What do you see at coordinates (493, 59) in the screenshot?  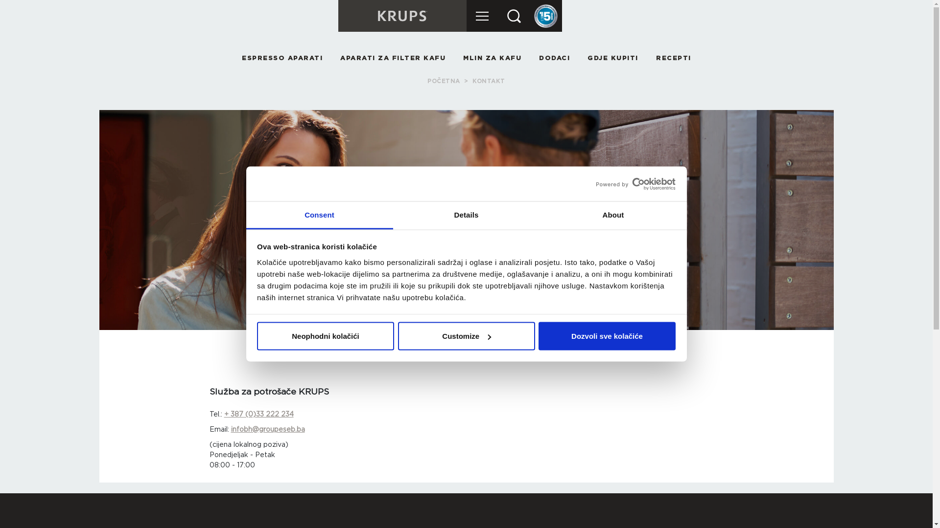 I see `MLIN ZA KAFU` at bounding box center [493, 59].